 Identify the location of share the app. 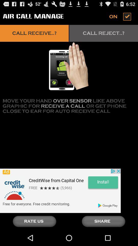
(103, 221).